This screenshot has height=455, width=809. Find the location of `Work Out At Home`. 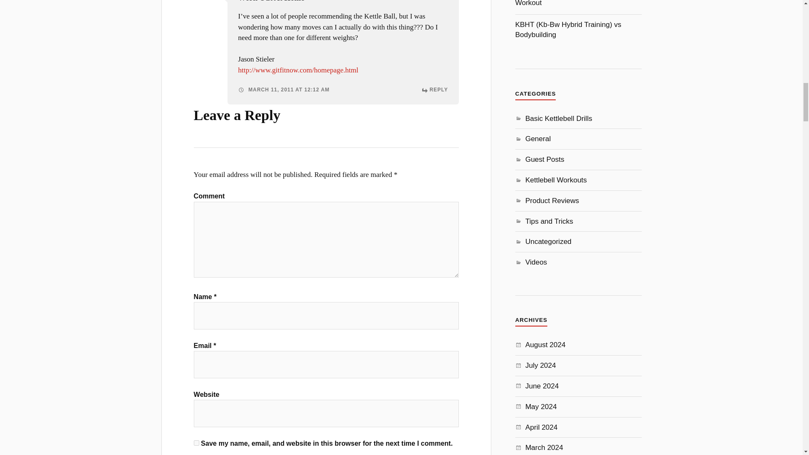

Work Out At Home is located at coordinates (271, 1).